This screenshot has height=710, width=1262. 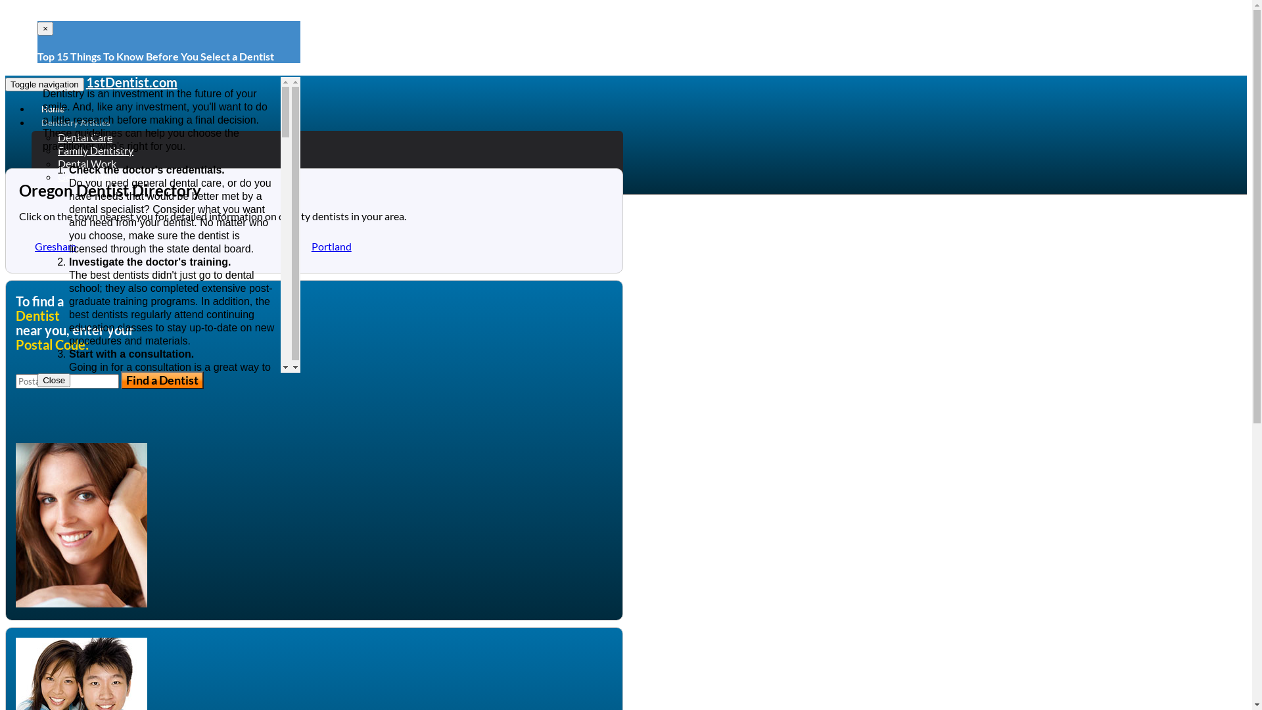 I want to click on Dental Care, so click(x=85, y=137).